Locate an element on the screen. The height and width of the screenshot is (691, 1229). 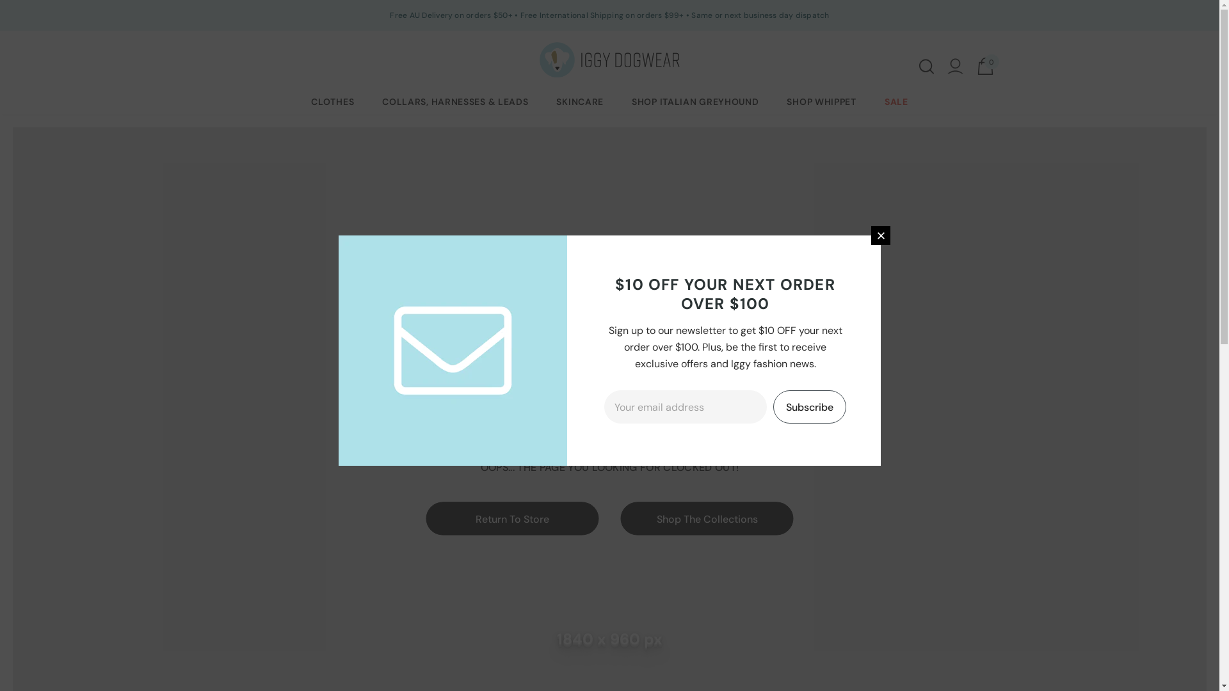
0 is located at coordinates (986, 67).